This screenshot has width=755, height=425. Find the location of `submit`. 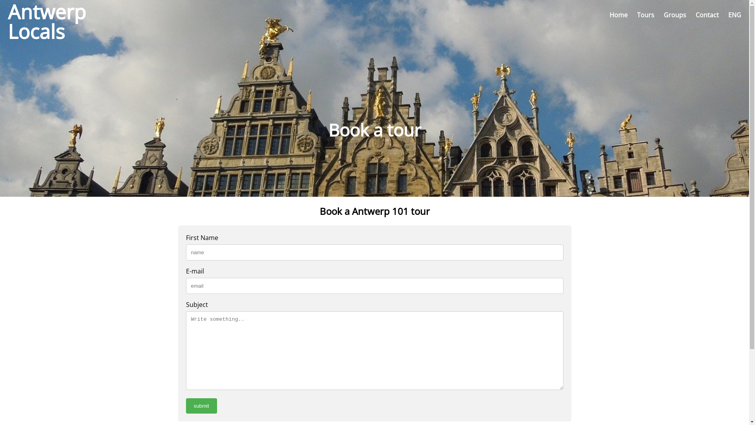

submit is located at coordinates (201, 406).